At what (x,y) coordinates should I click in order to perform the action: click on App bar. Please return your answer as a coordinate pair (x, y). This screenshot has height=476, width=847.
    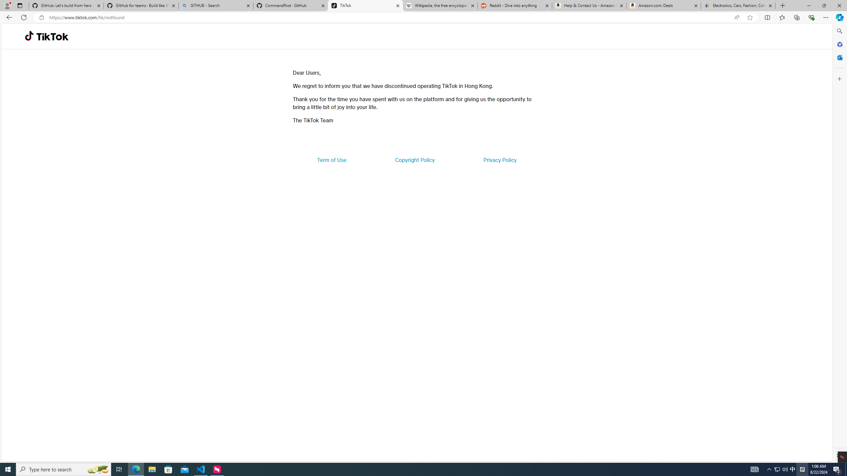
    Looking at the image, I should click on (423, 18).